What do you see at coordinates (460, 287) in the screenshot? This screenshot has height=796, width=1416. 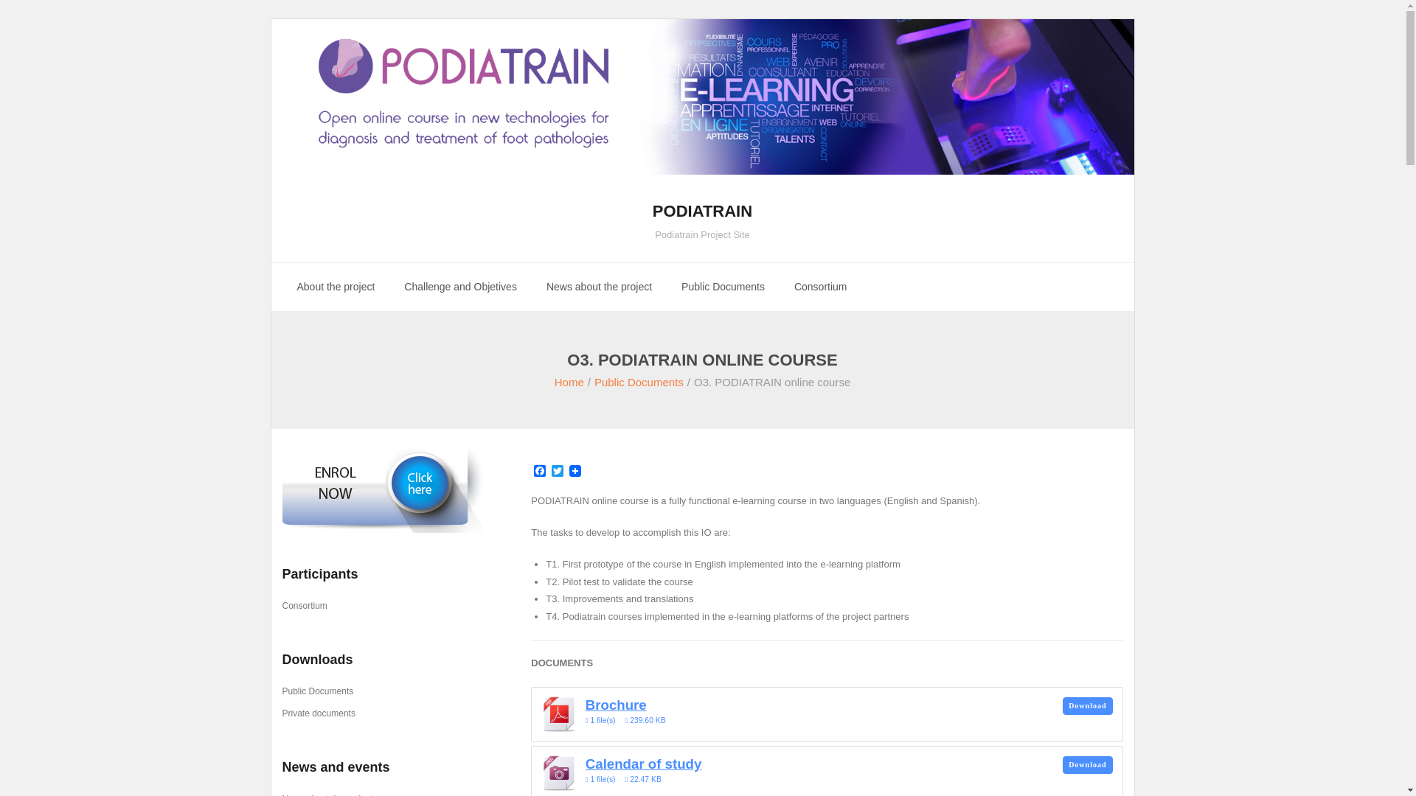 I see `Challenge and Objetives` at bounding box center [460, 287].